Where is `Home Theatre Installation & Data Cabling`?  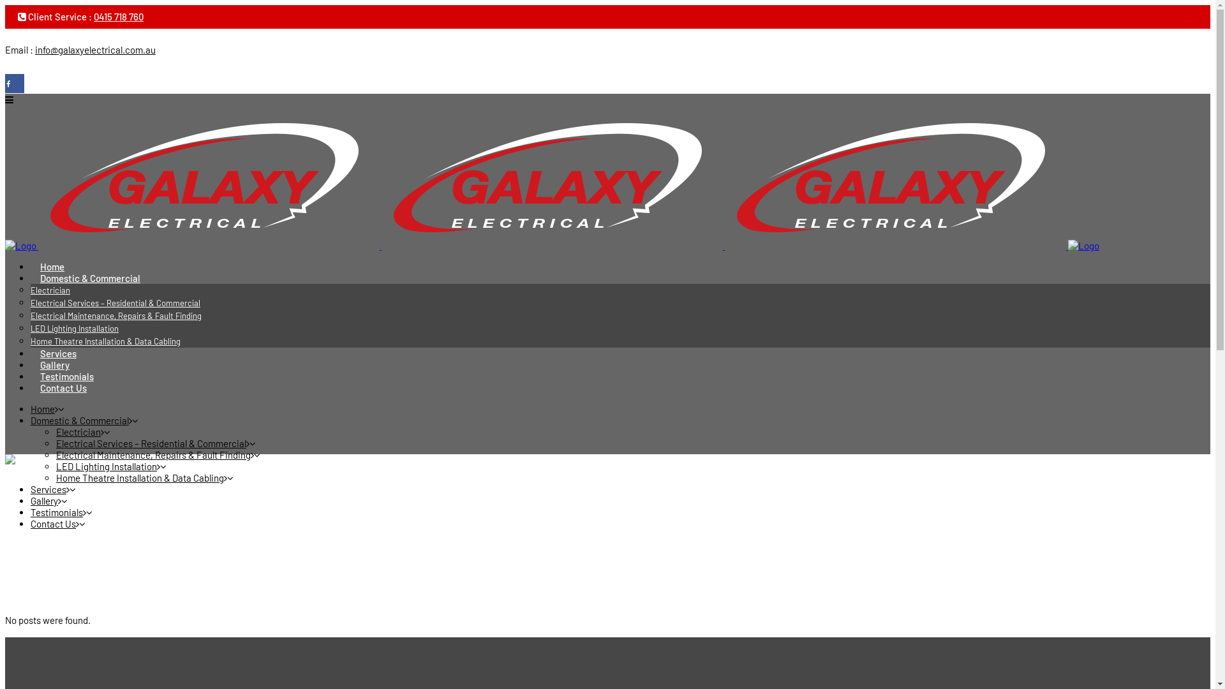 Home Theatre Installation & Data Cabling is located at coordinates (140, 478).